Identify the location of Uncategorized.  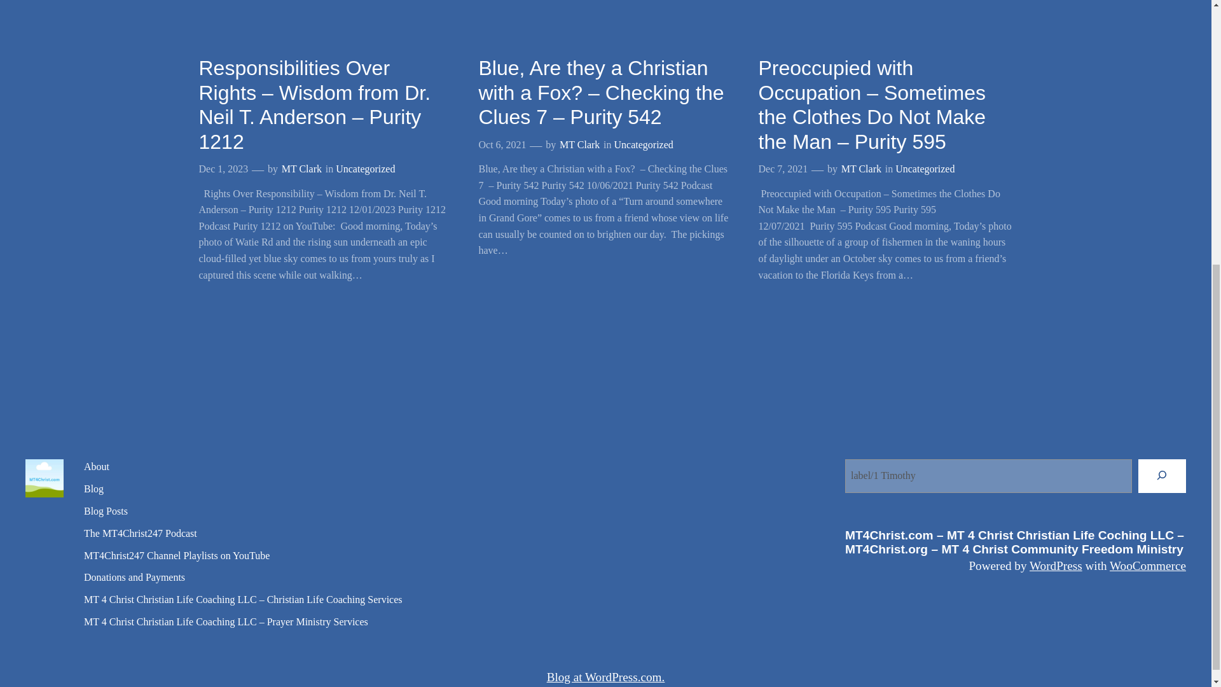
(925, 169).